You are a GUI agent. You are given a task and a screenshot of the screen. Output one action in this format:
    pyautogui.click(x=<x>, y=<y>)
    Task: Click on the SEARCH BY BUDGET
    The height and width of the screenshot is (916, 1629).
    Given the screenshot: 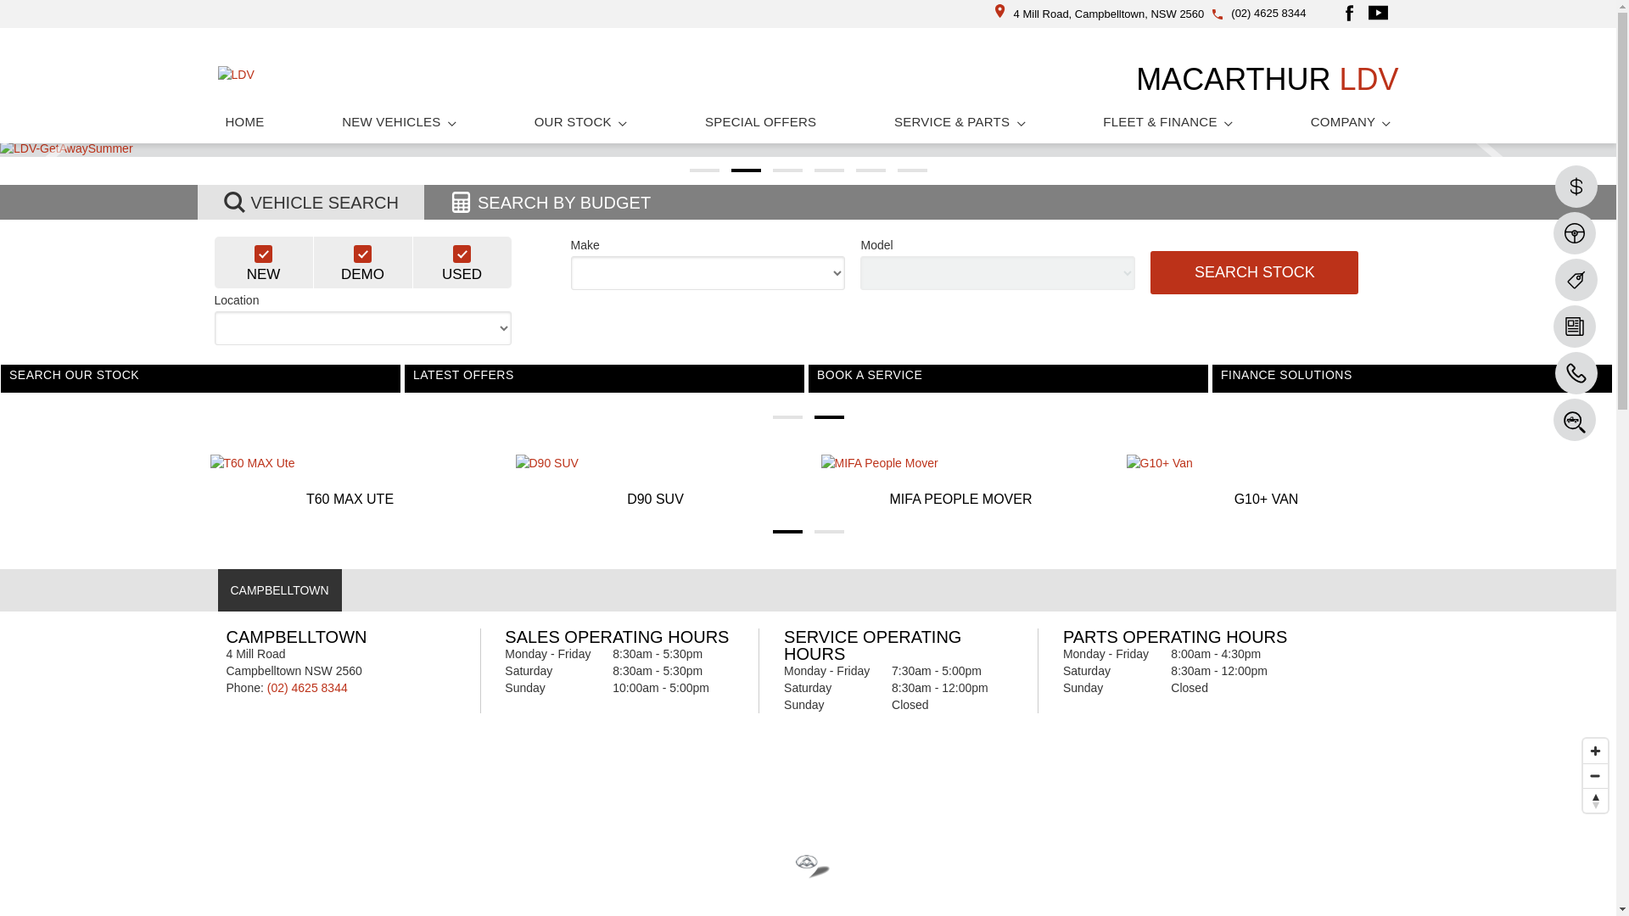 What is the action you would take?
    pyautogui.click(x=550, y=202)
    